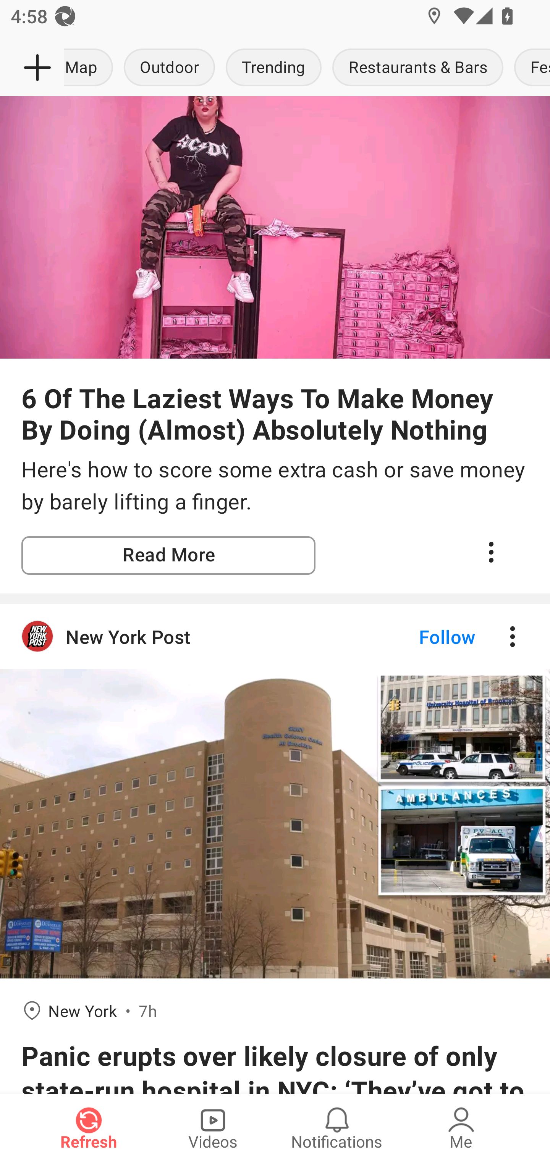 The width and height of the screenshot is (550, 1161). What do you see at coordinates (273, 68) in the screenshot?
I see `Trending` at bounding box center [273, 68].